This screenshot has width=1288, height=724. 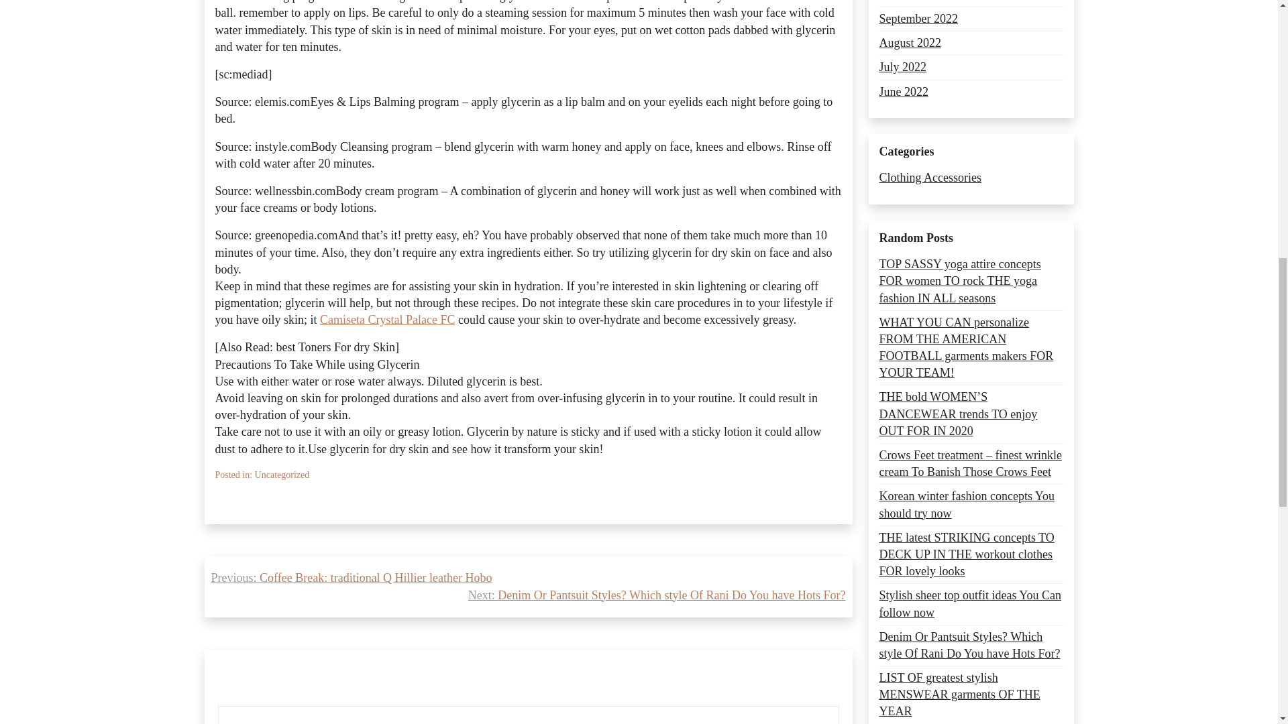 I want to click on LIST OF greatest stylish MENSWEAR garments OF THE YEAR, so click(x=970, y=695).